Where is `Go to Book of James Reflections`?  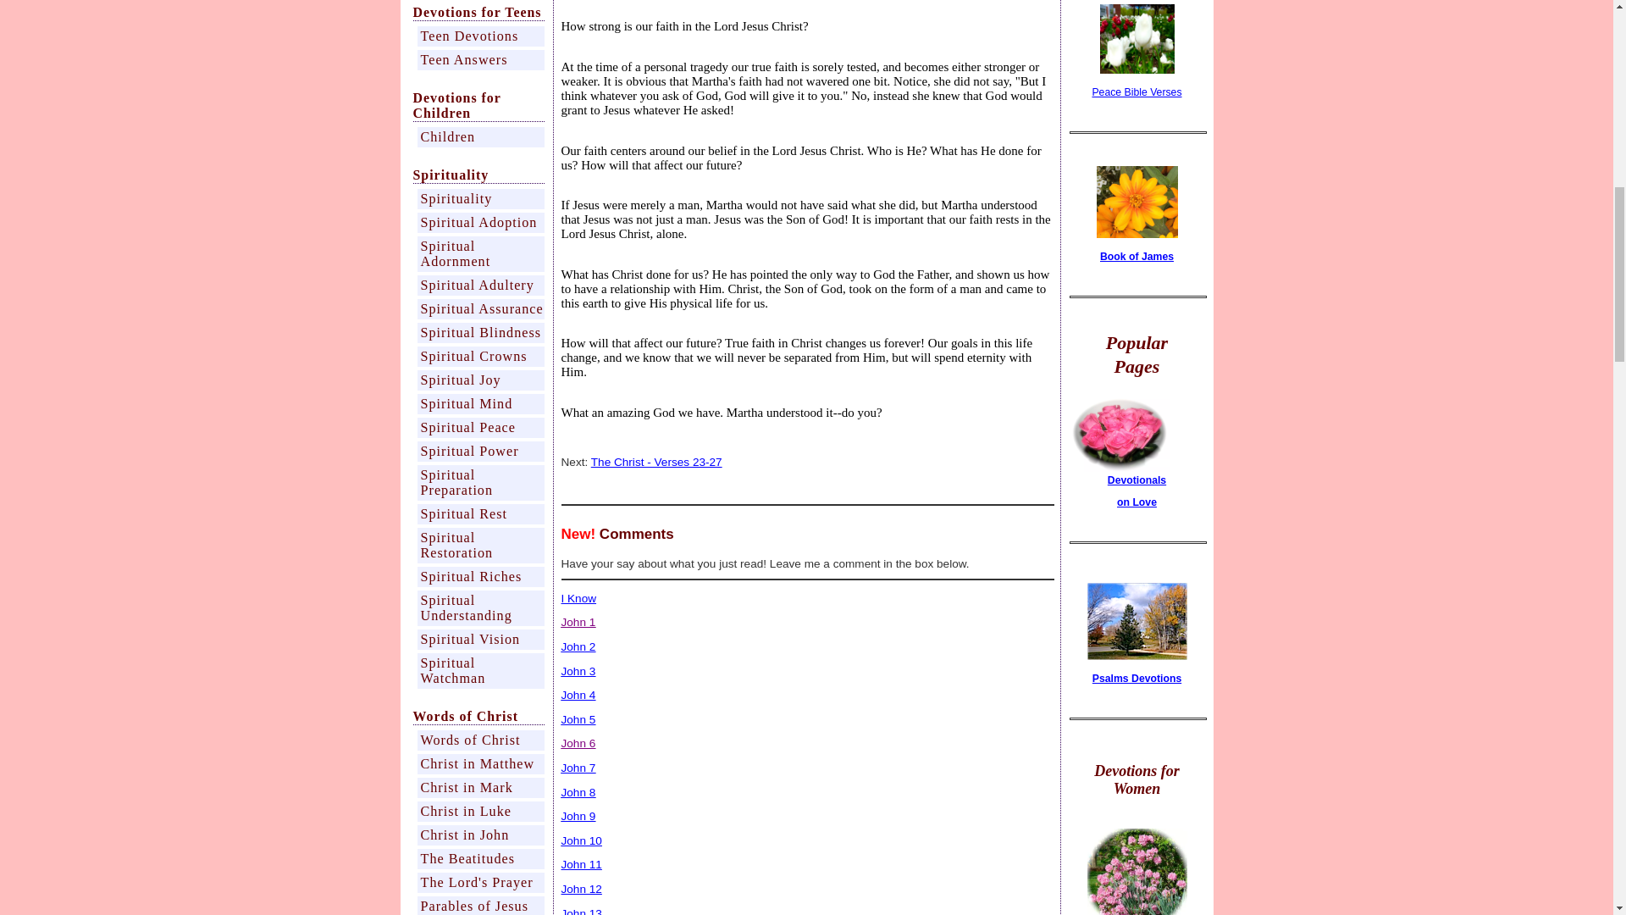 Go to Book of James Reflections is located at coordinates (1137, 235).